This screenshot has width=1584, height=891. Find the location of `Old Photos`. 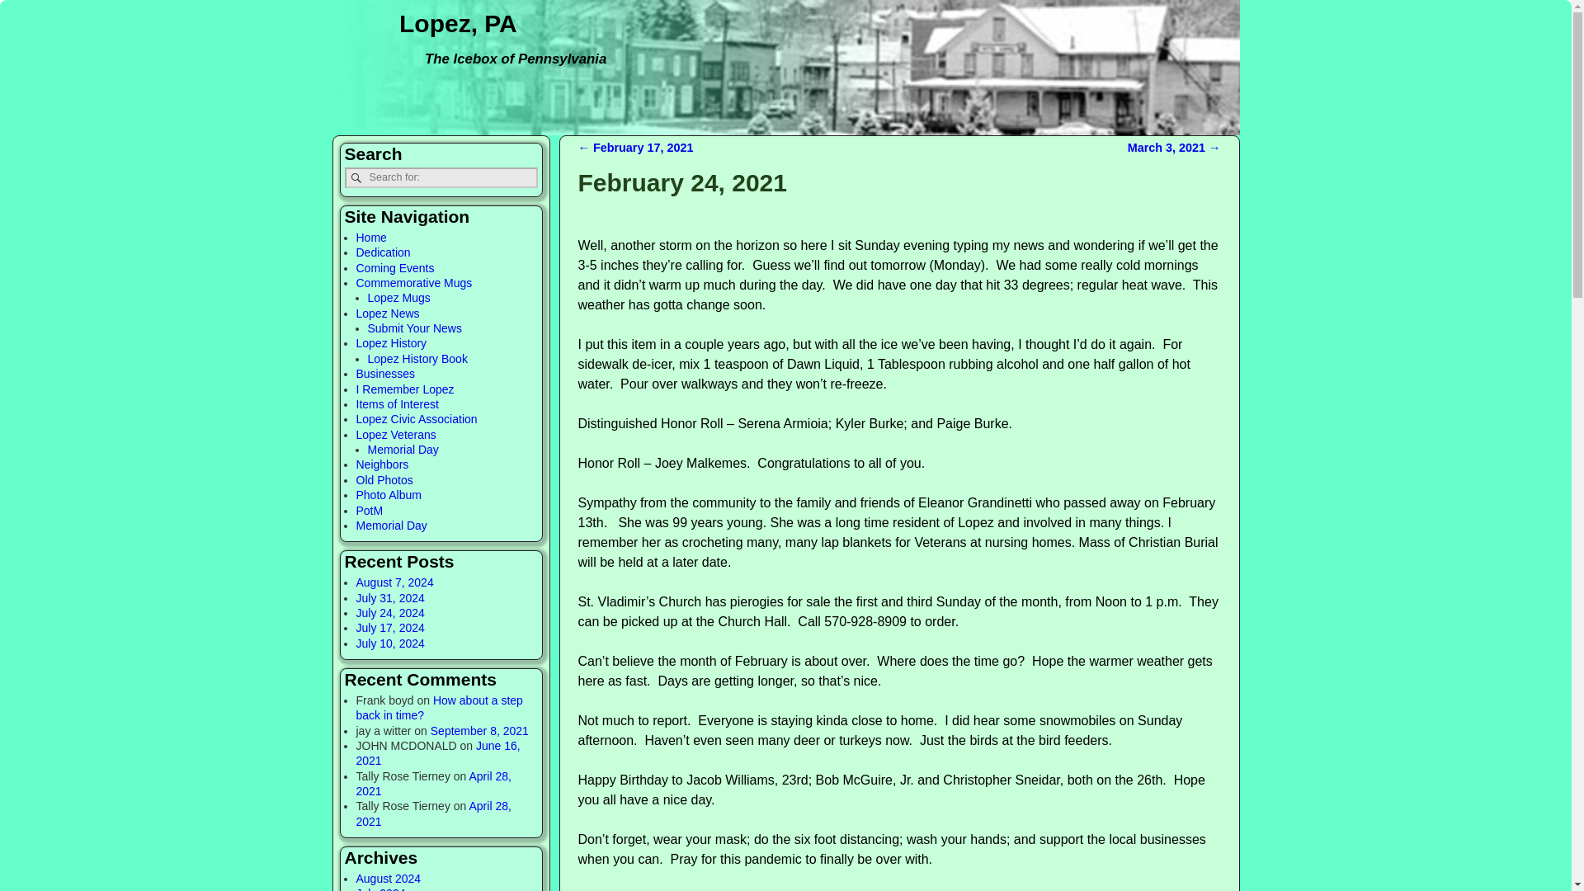

Old Photos is located at coordinates (384, 479).